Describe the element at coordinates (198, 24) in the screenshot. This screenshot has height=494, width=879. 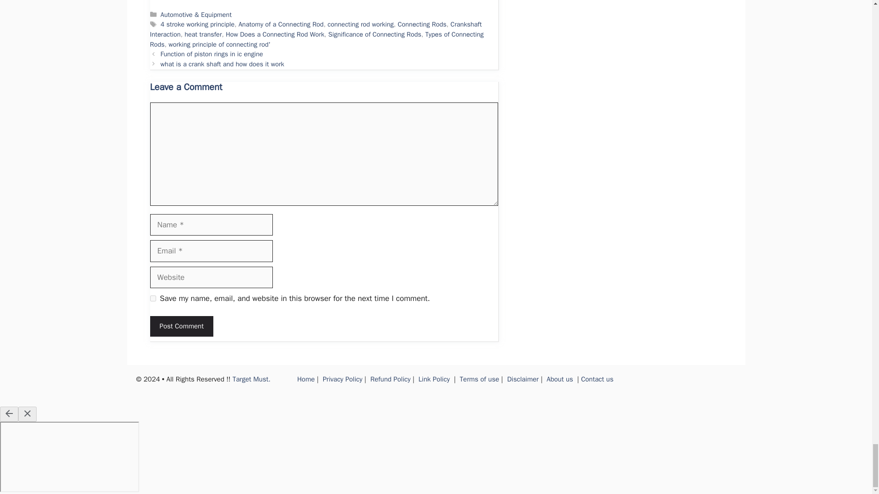
I see `4 stroke working principle` at that location.